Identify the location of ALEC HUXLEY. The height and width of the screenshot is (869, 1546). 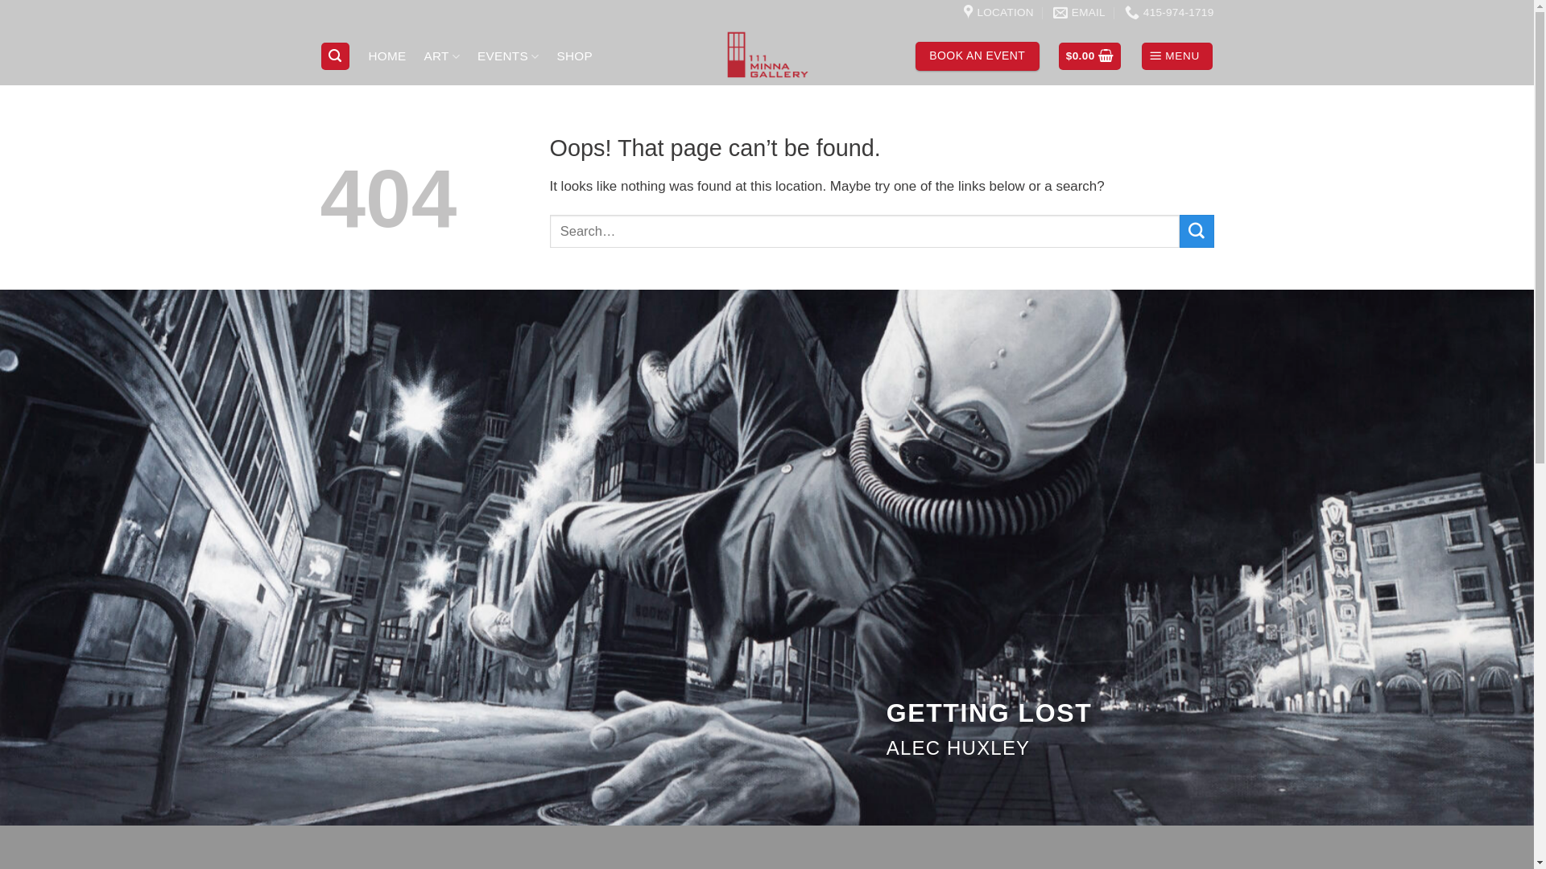
(958, 748).